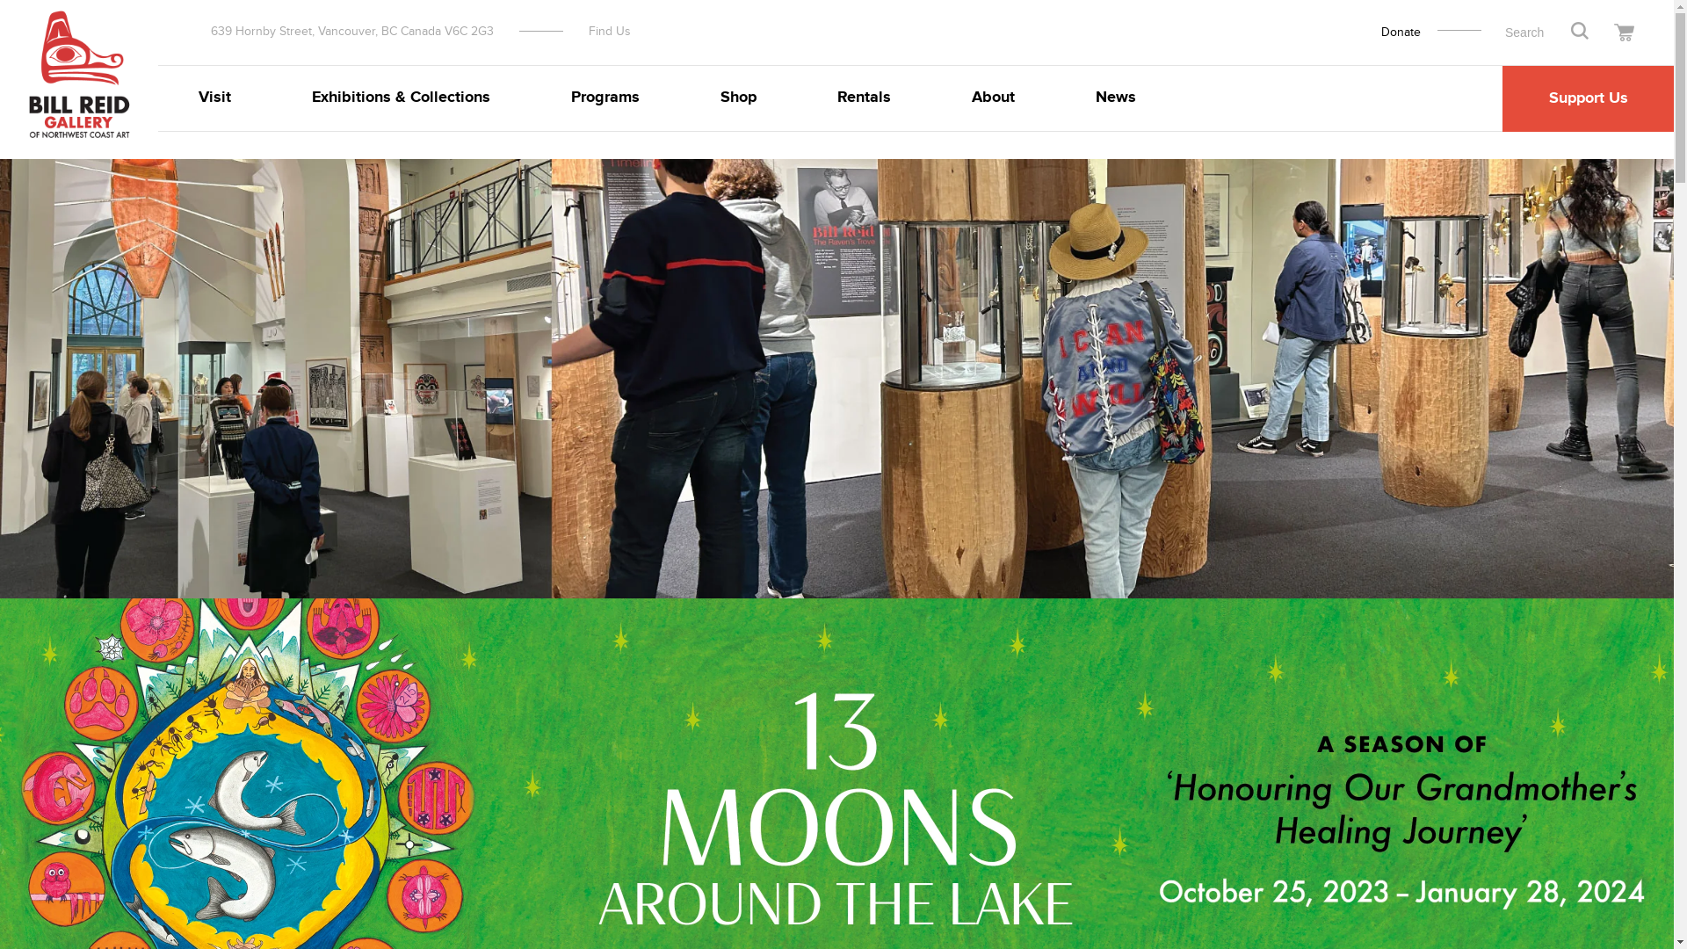 The width and height of the screenshot is (1687, 949). Describe the element at coordinates (214, 98) in the screenshot. I see `Visit` at that location.